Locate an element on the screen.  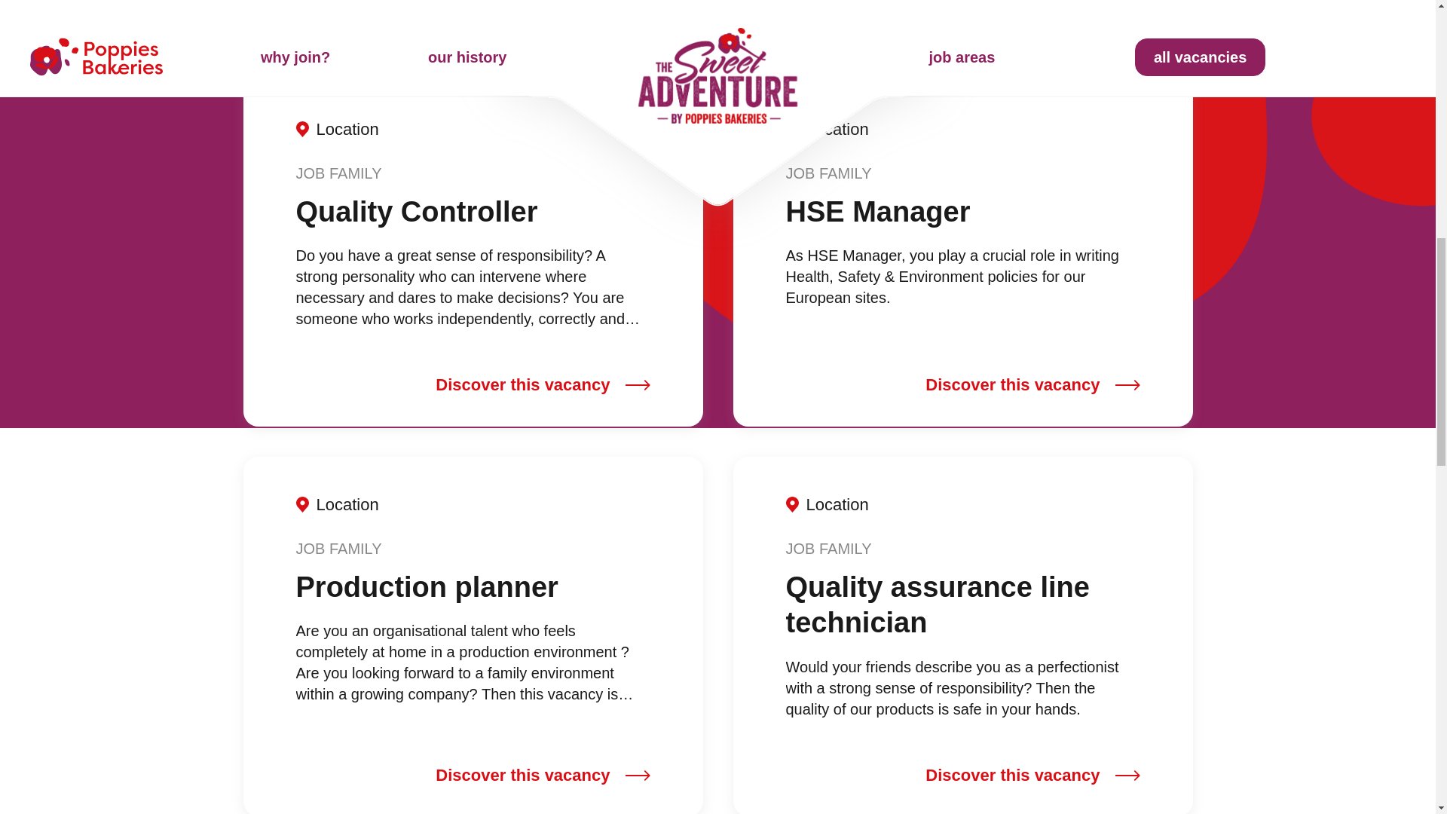
Discover this vacancy is located at coordinates (1032, 776).